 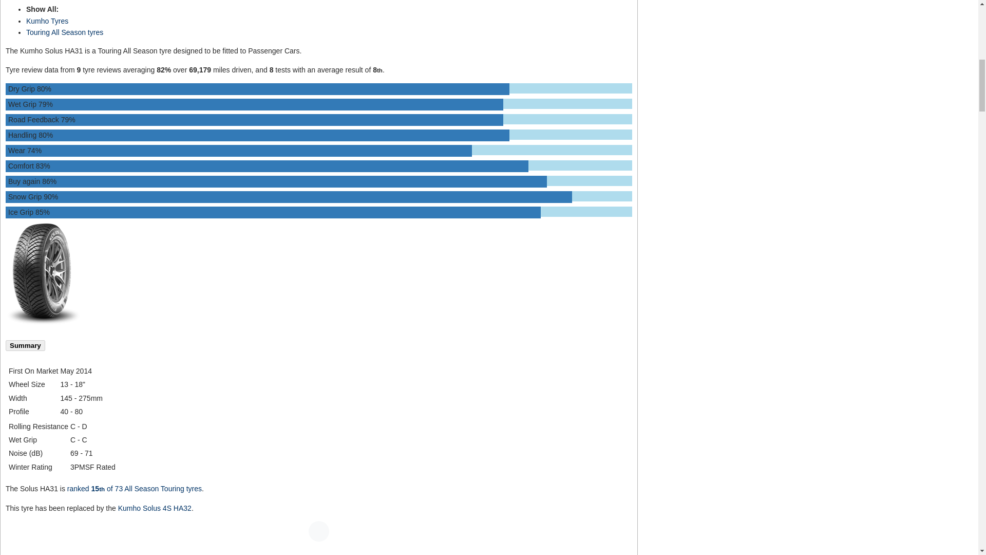 What do you see at coordinates (47, 21) in the screenshot?
I see `Kumho Tyres` at bounding box center [47, 21].